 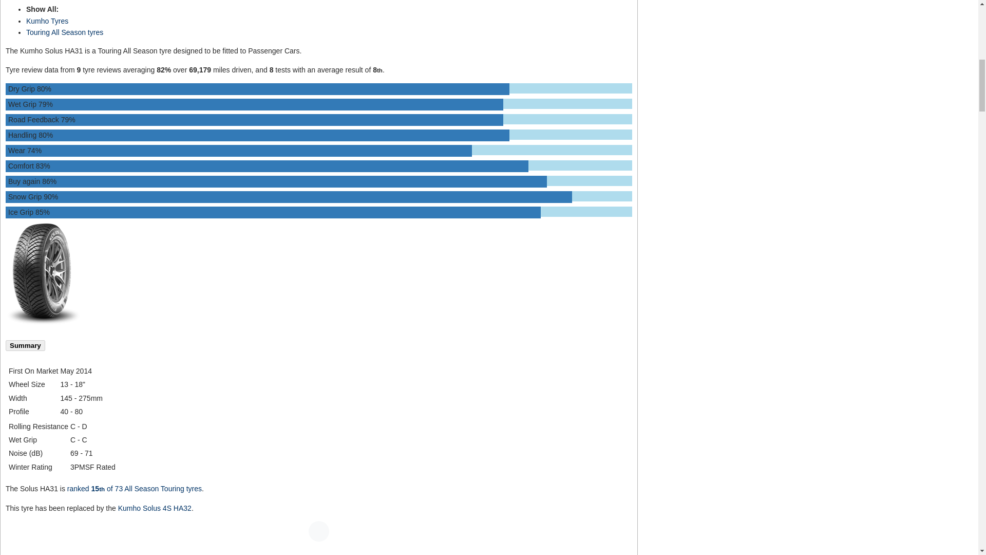 What do you see at coordinates (47, 21) in the screenshot?
I see `Kumho Tyres` at bounding box center [47, 21].